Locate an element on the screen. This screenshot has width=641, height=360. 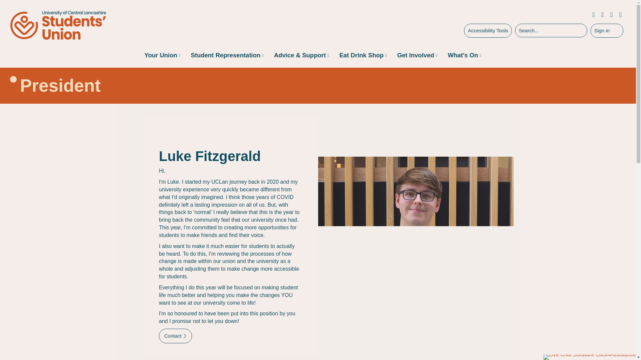
Accessibility Tools is located at coordinates (488, 31).